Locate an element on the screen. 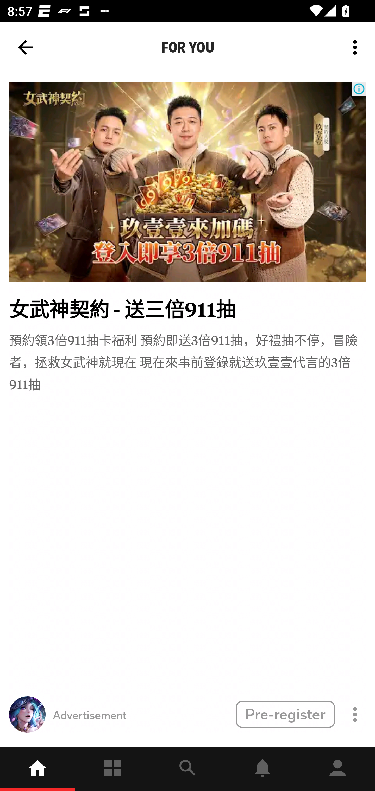 The image size is (375, 791). explore is located at coordinates (187, 769).